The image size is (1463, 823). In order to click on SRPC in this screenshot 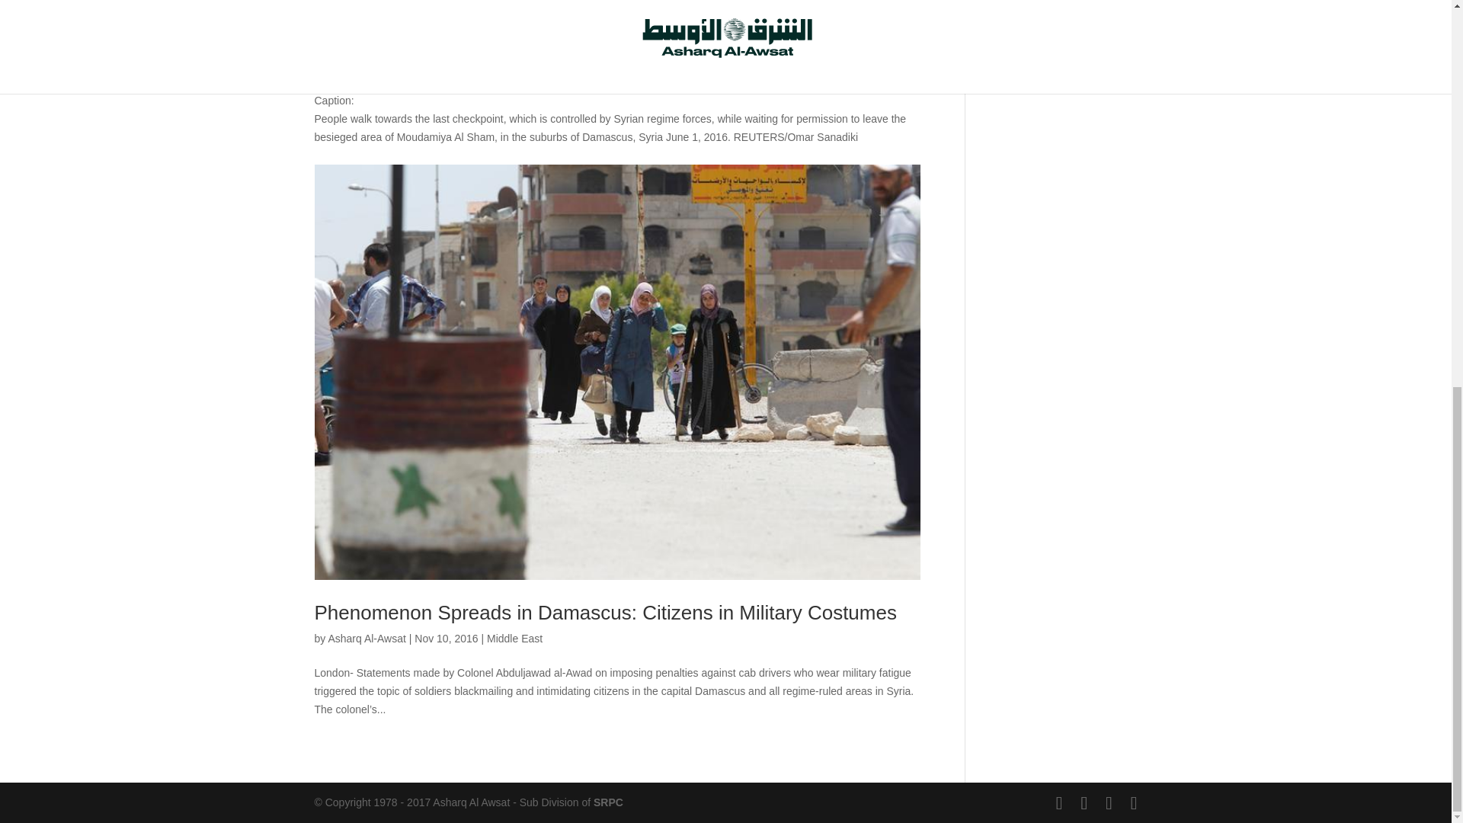, I will do `click(608, 802)`.